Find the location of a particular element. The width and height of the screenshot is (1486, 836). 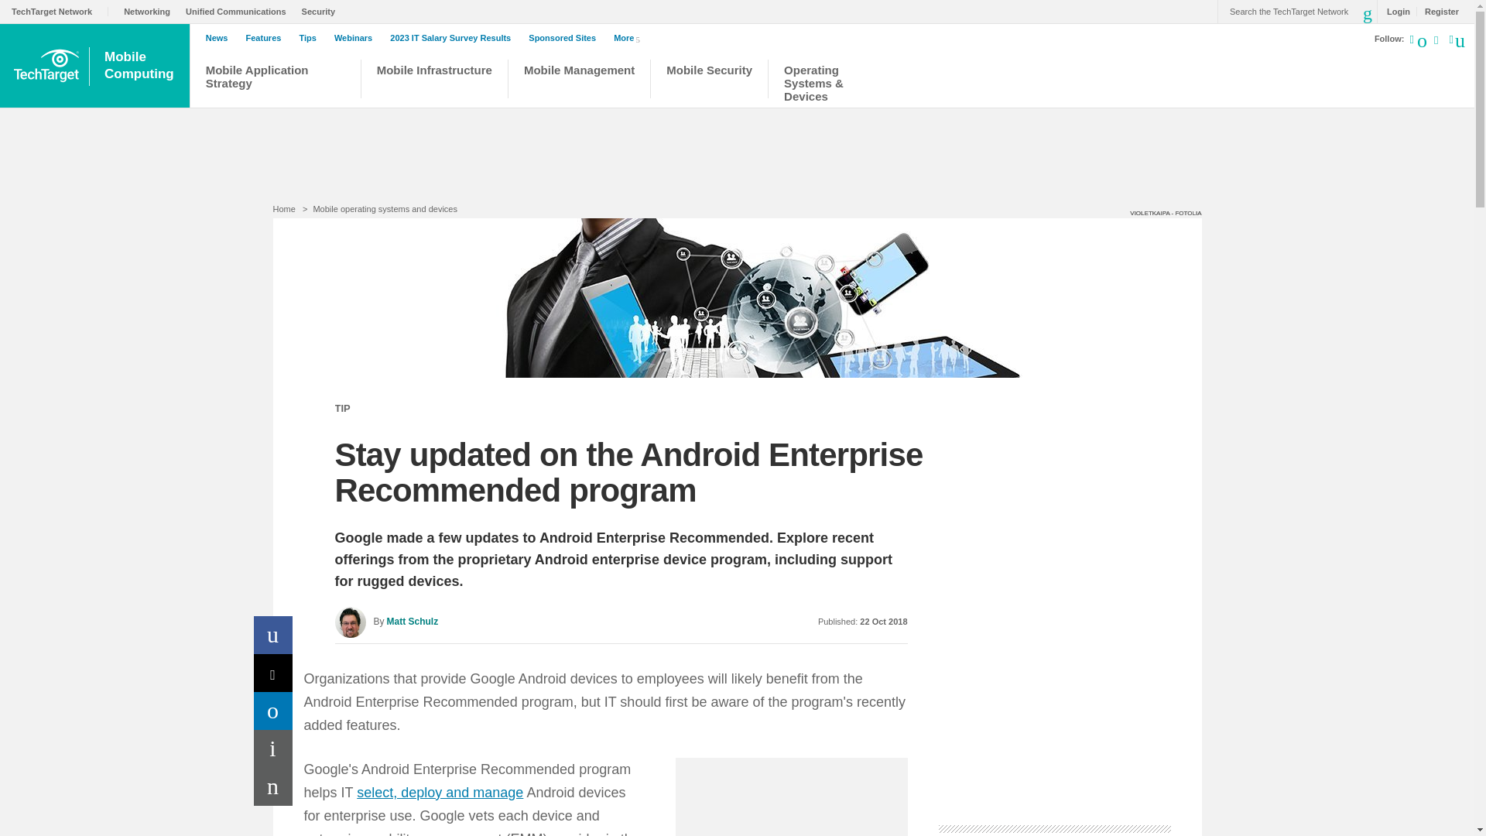

Unified Communications is located at coordinates (240, 11).